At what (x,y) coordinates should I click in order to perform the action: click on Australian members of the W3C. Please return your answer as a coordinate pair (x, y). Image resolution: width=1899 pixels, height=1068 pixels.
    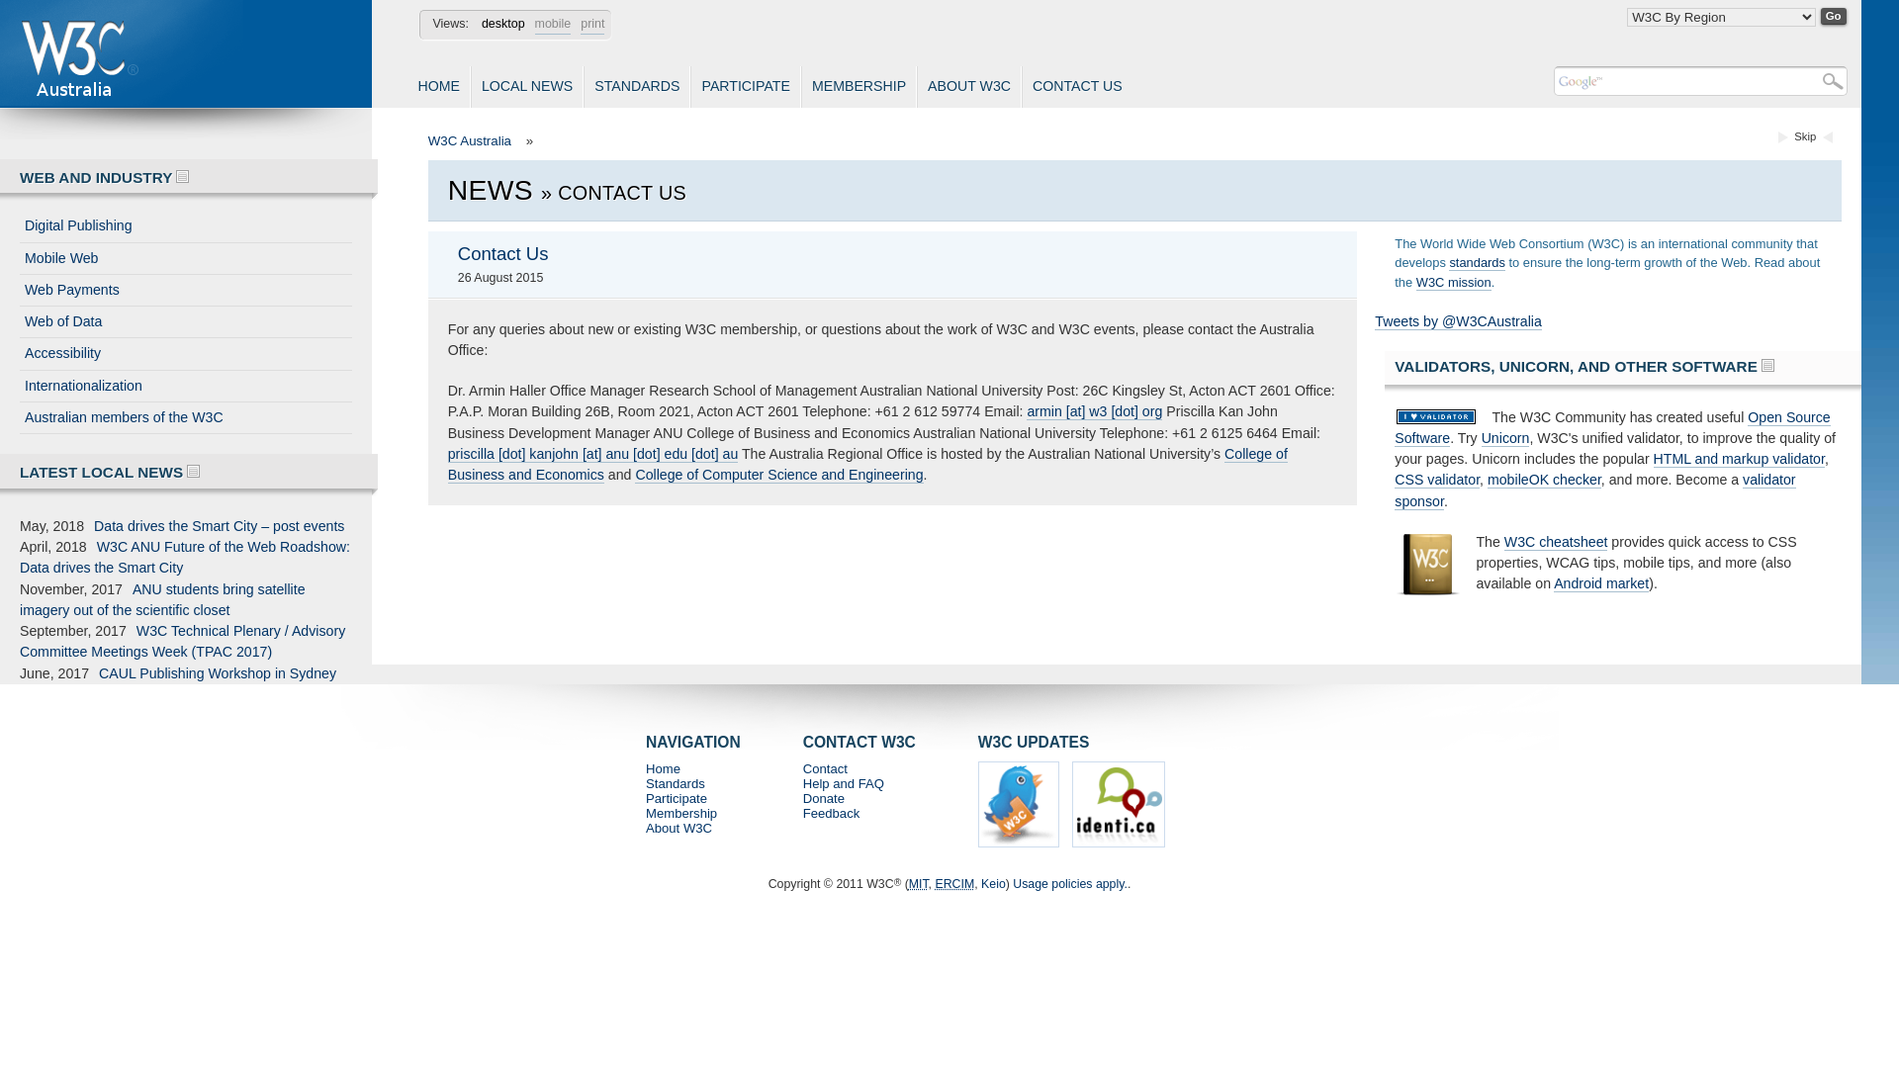
    Looking at the image, I should click on (186, 417).